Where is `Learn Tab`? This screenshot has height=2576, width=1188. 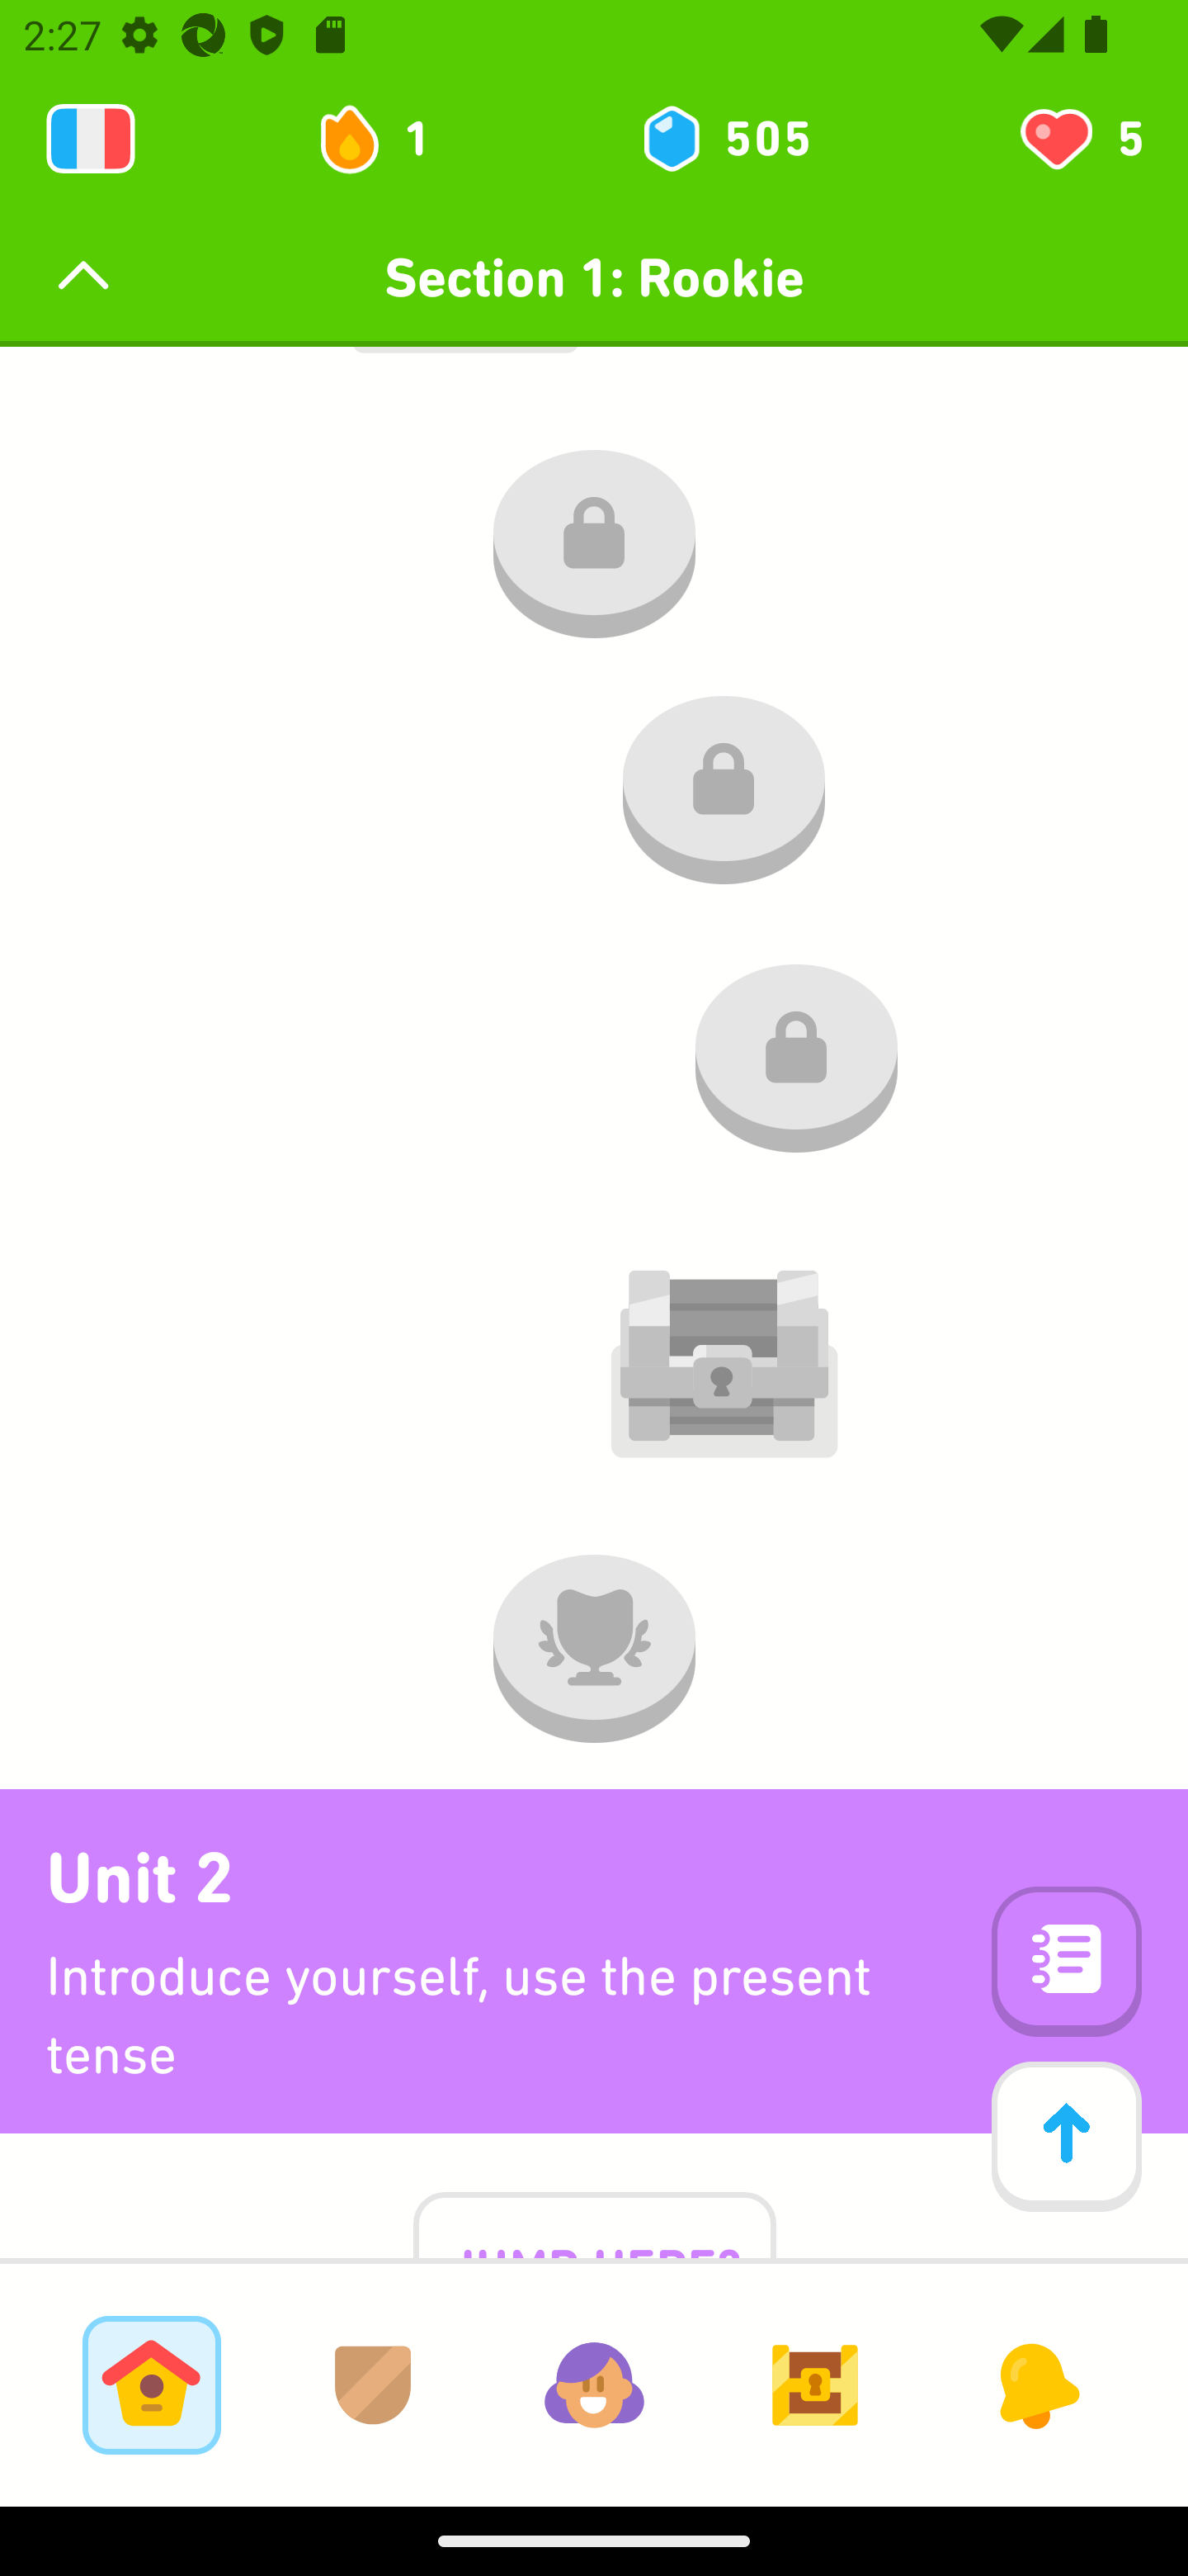 Learn Tab is located at coordinates (151, 2384).